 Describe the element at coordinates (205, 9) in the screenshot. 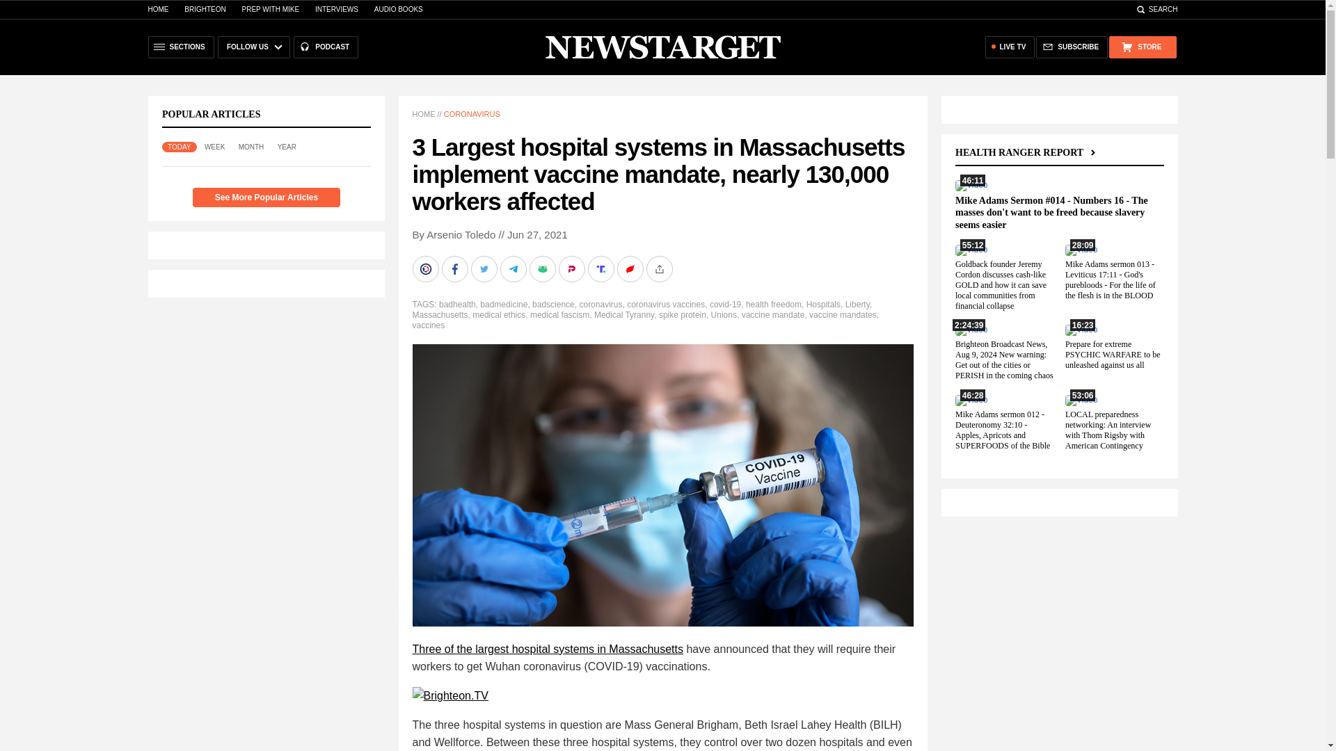

I see `BRIGHTEON` at that location.